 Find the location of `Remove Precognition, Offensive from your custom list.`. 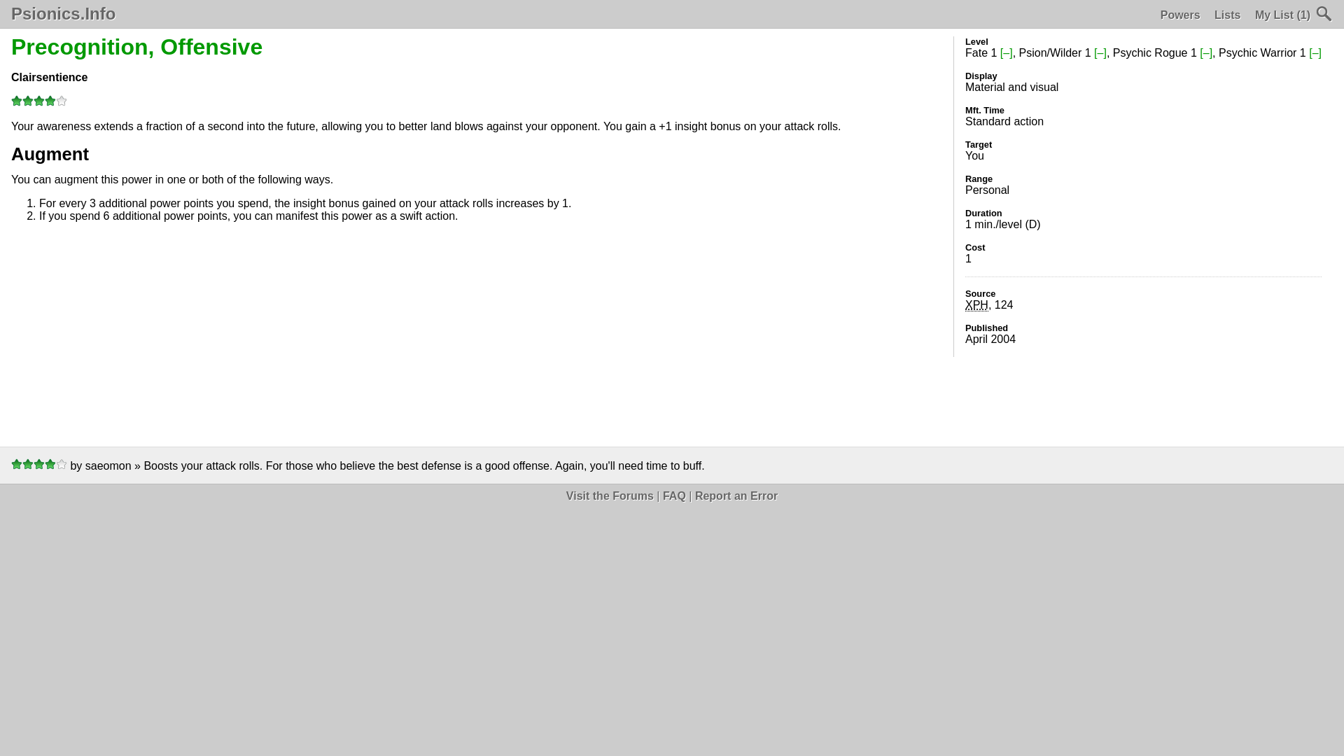

Remove Precognition, Offensive from your custom list. is located at coordinates (1007, 52).